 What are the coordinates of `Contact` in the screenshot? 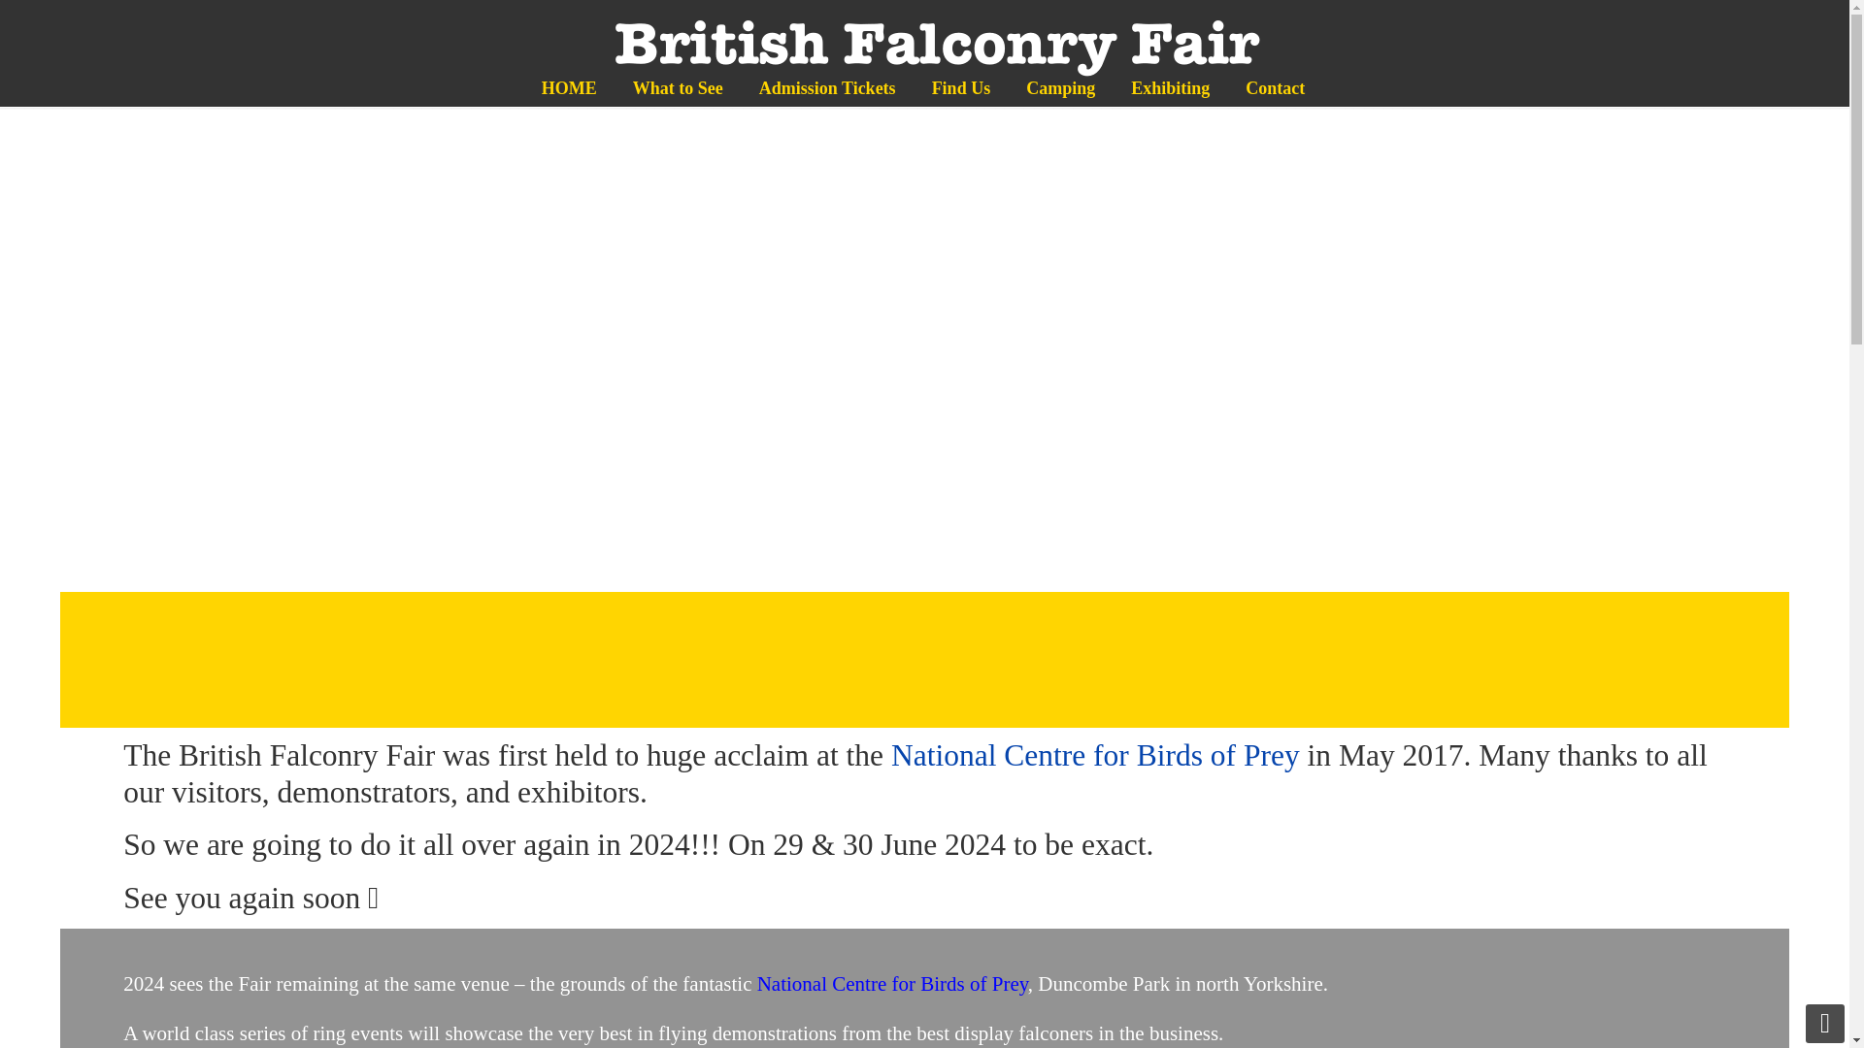 It's located at (1275, 88).